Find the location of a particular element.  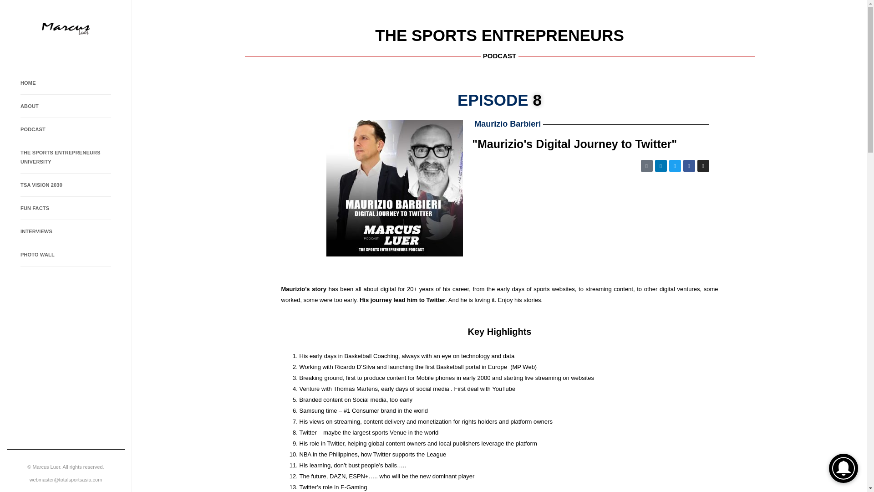

Maurizio Barbieri, "Maurizio's Digital Journey to Twitter" is located at coordinates (590, 220).